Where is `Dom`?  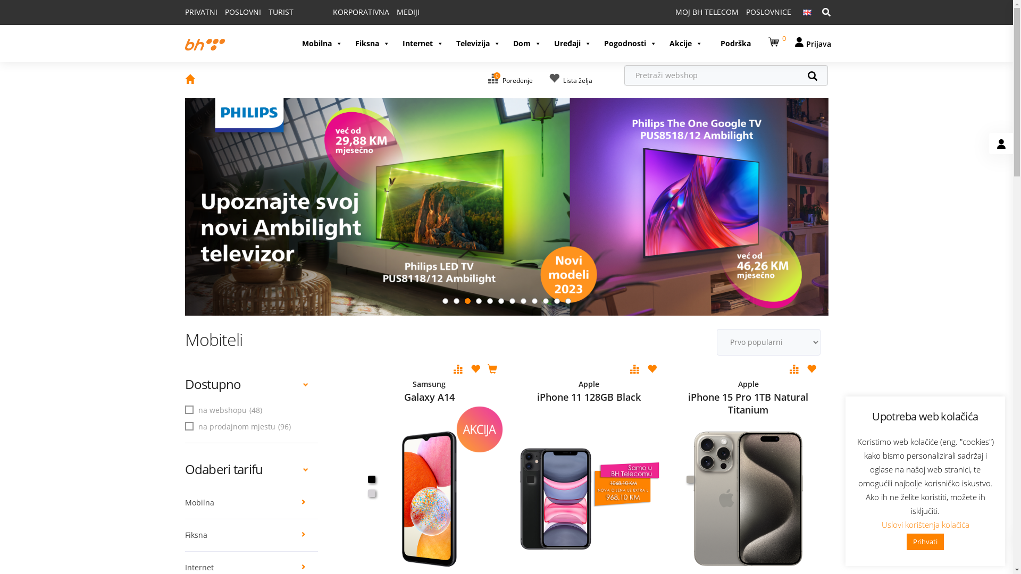
Dom is located at coordinates (526, 44).